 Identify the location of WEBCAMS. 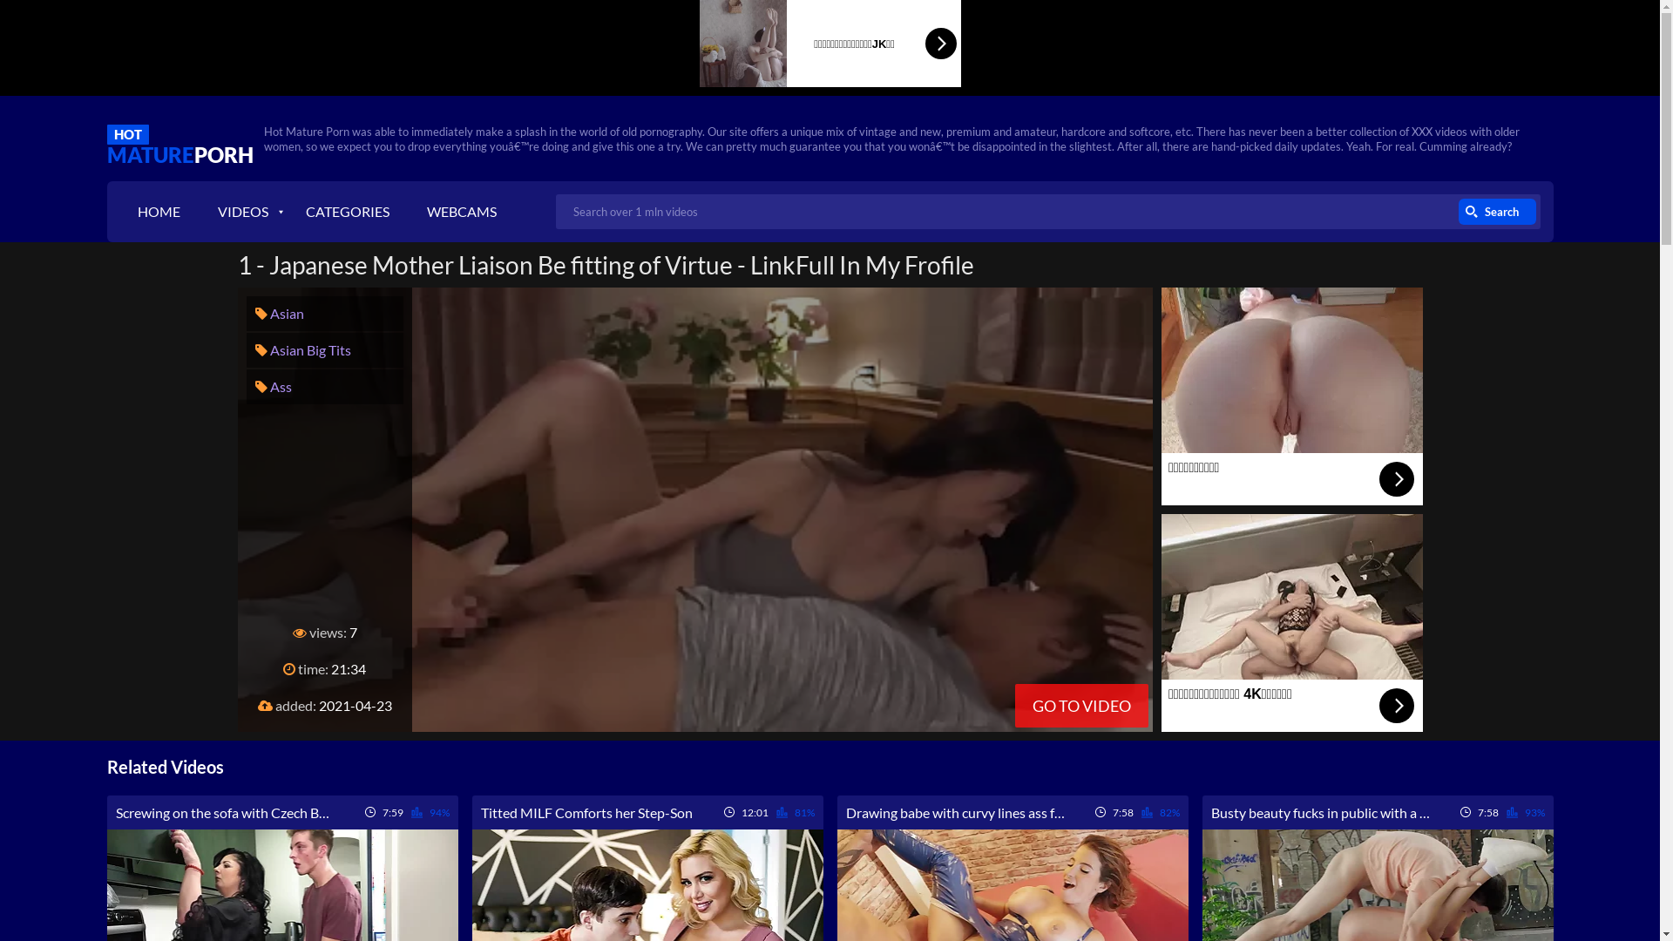
(462, 211).